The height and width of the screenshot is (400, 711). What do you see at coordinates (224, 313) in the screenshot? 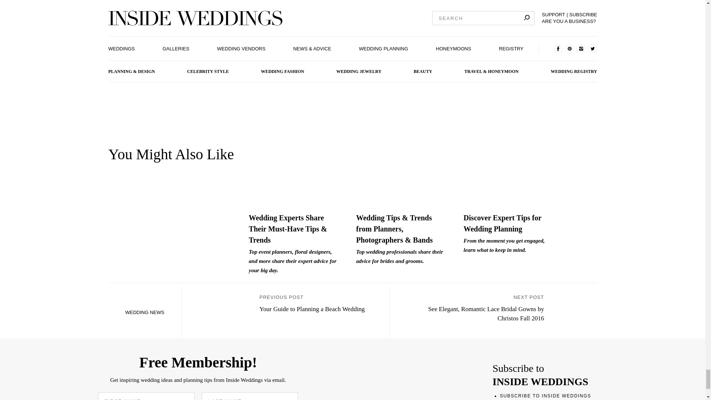
I see `Key West Beach Ceremony` at bounding box center [224, 313].